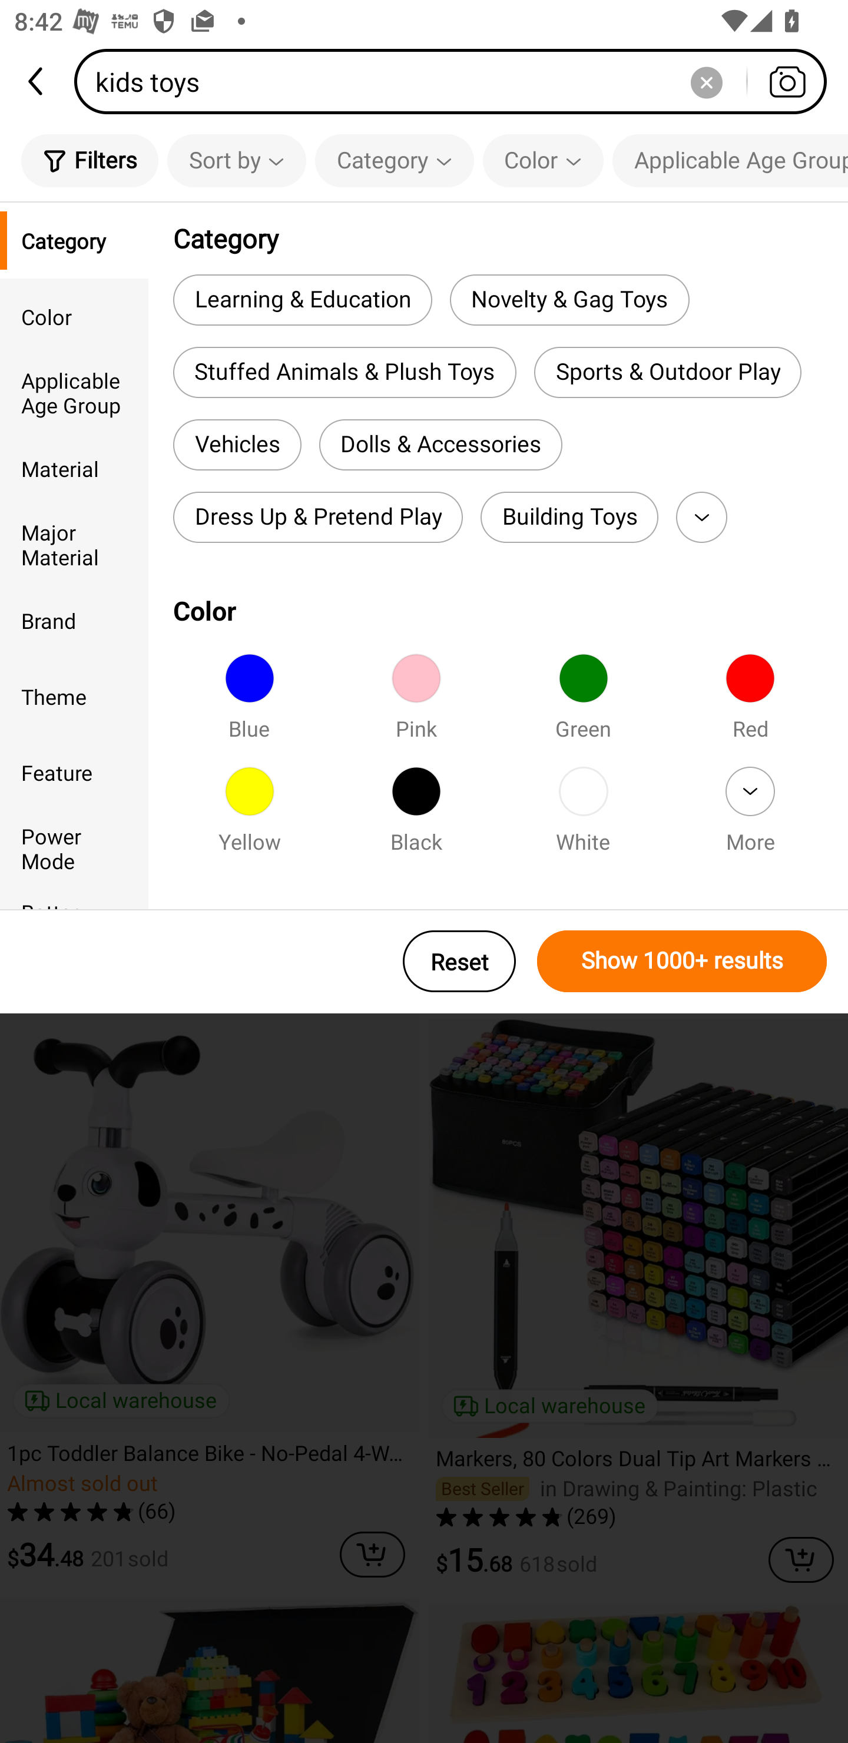 Image resolution: width=848 pixels, height=1743 pixels. What do you see at coordinates (701, 516) in the screenshot?
I see `More` at bounding box center [701, 516].